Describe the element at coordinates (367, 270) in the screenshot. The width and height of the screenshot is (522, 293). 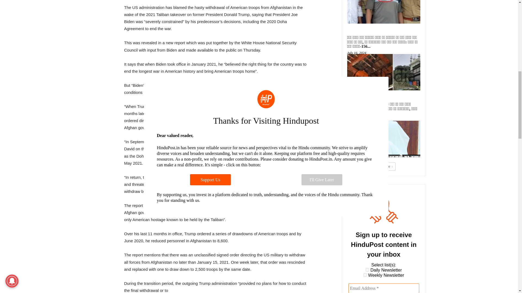
I see `3` at that location.